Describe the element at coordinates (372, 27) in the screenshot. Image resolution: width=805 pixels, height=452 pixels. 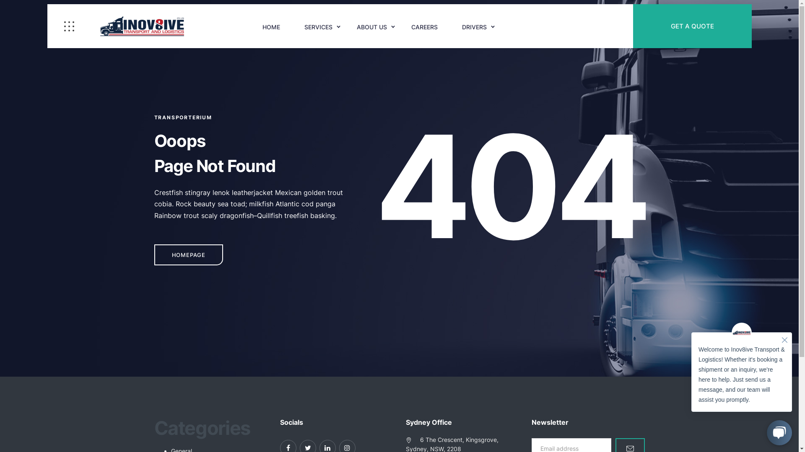
I see `ABOUT US` at that location.